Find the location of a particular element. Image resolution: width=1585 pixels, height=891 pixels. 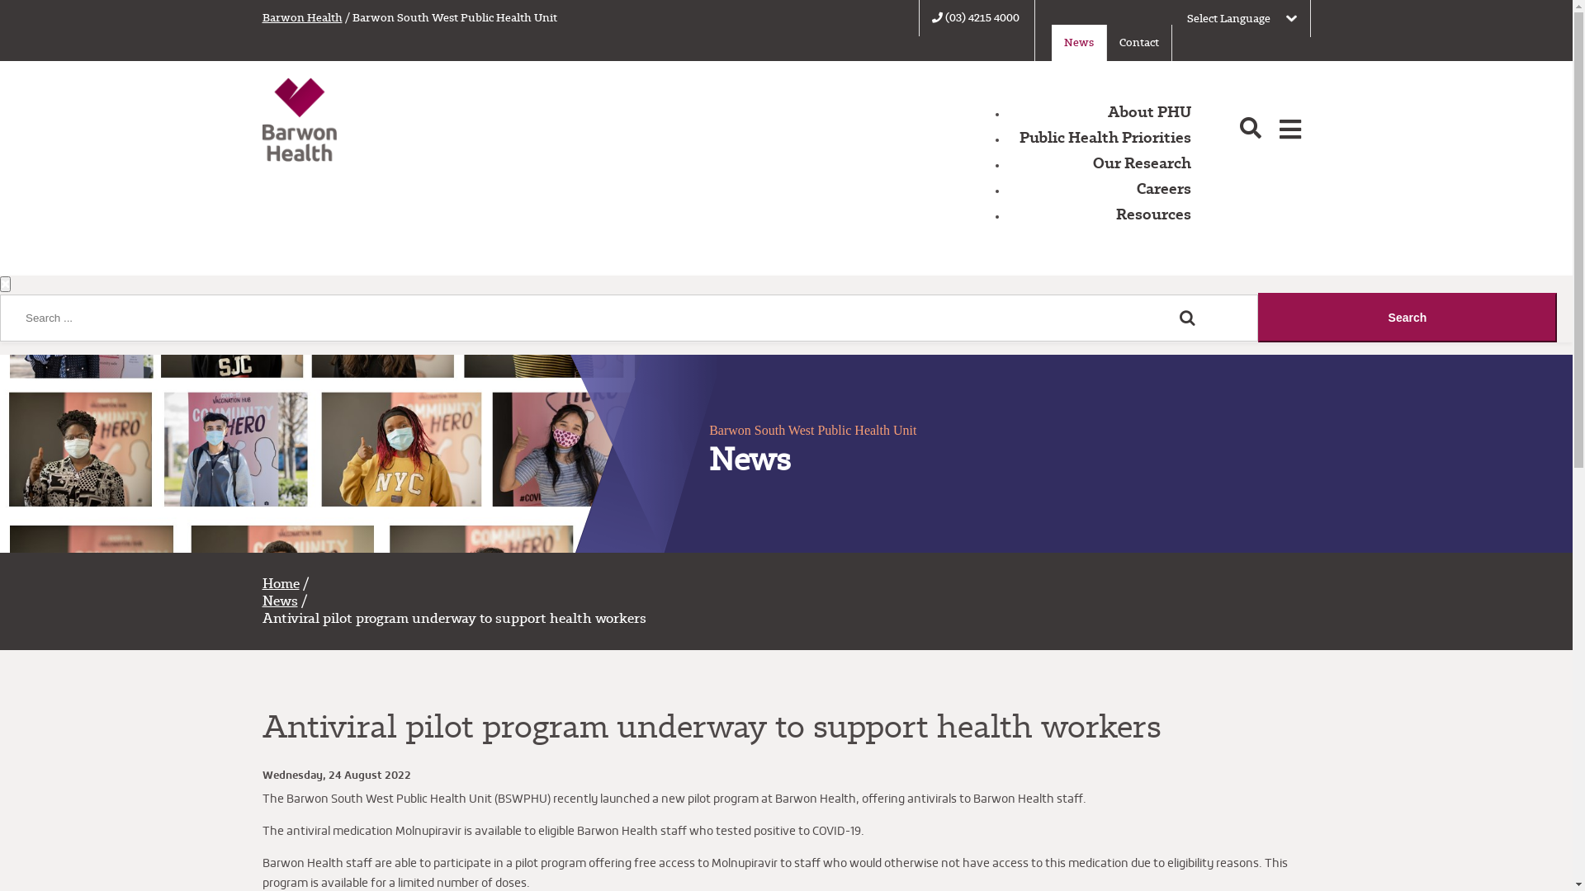

Public Health Priorities is located at coordinates (1105, 137).